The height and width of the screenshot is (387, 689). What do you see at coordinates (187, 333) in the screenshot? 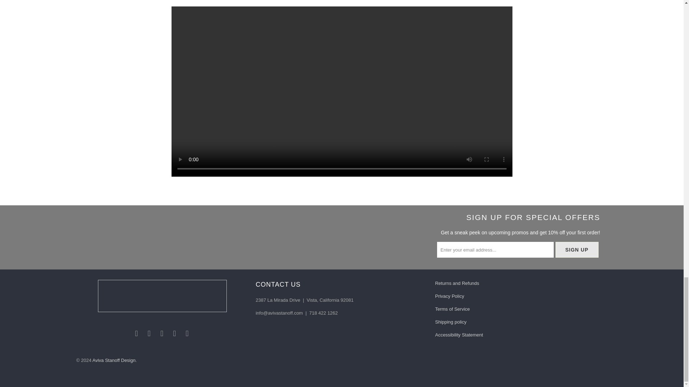
I see `Aviva Stanoff Design on LinkedIn` at bounding box center [187, 333].